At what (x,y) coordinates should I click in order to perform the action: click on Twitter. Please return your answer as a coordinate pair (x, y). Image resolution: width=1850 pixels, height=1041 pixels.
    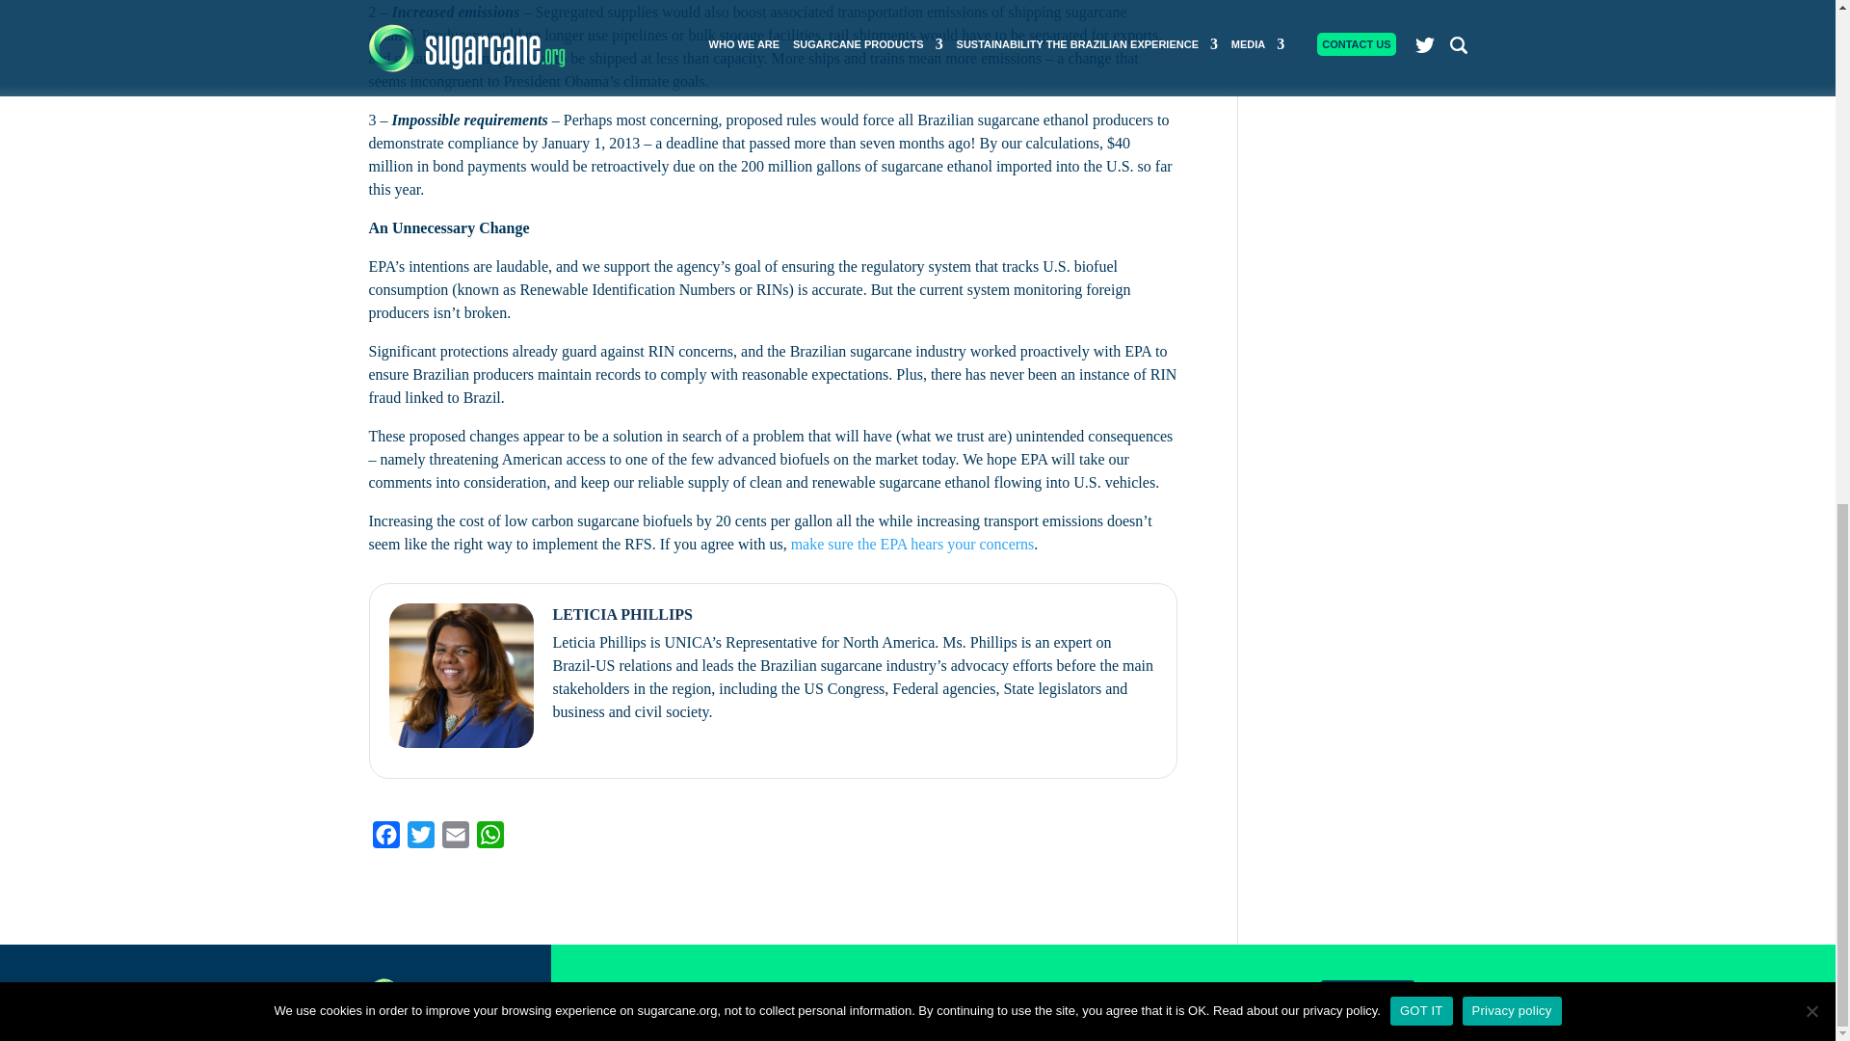
    Looking at the image, I should click on (420, 839).